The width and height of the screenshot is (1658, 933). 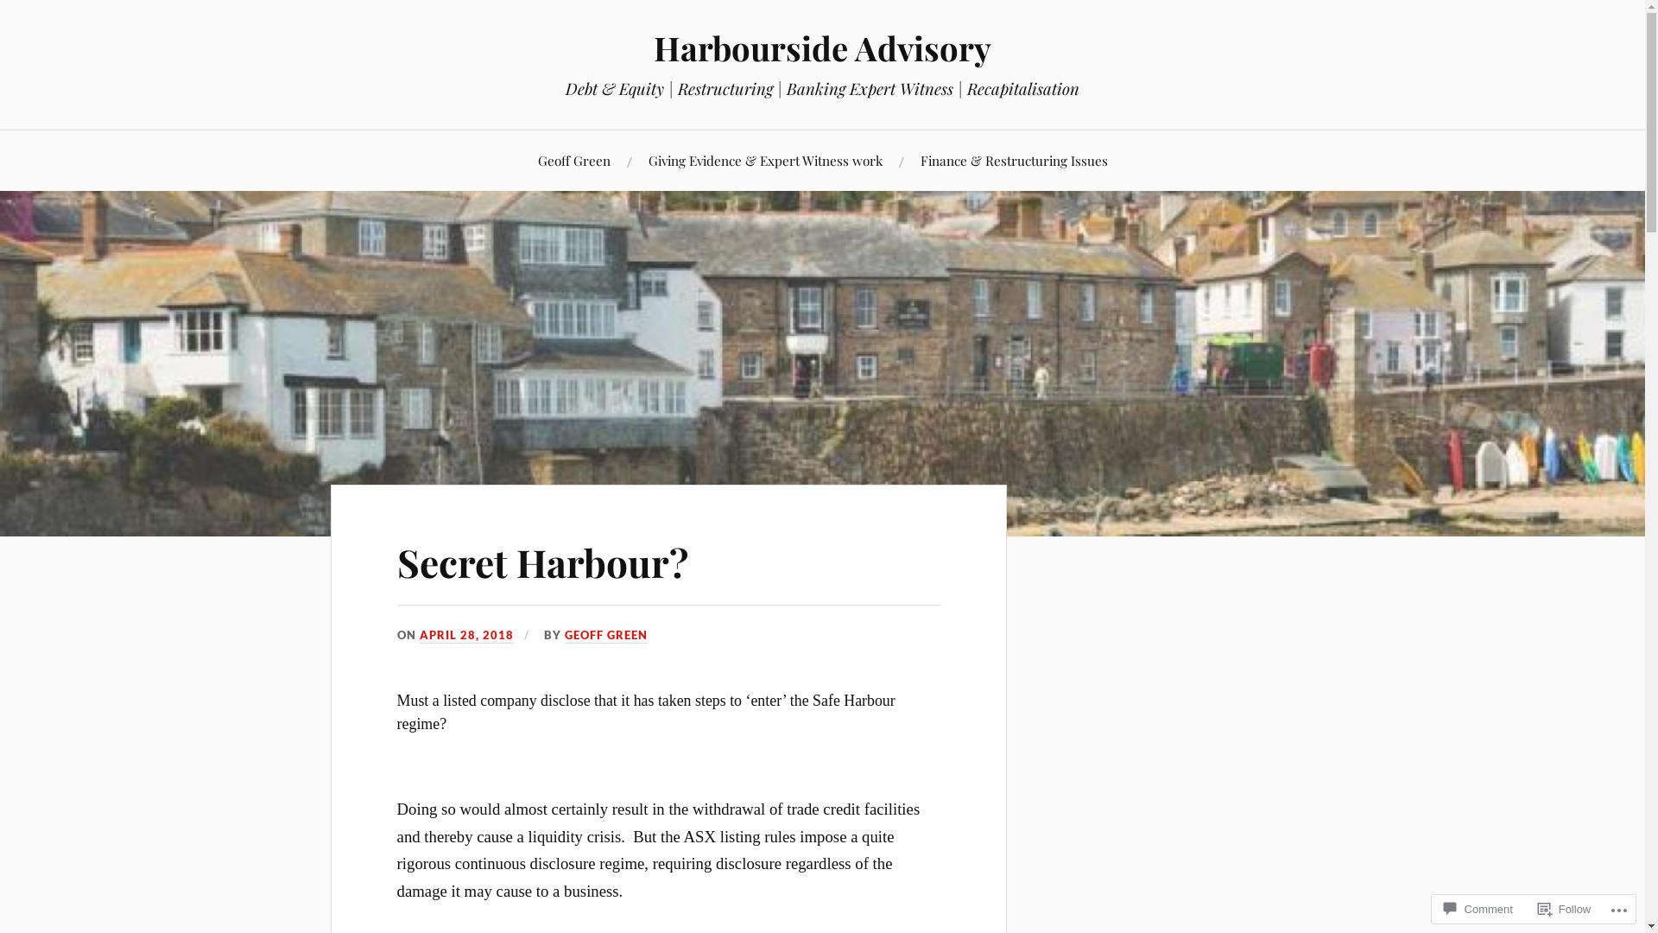 I want to click on Geoff Green, so click(x=573, y=161).